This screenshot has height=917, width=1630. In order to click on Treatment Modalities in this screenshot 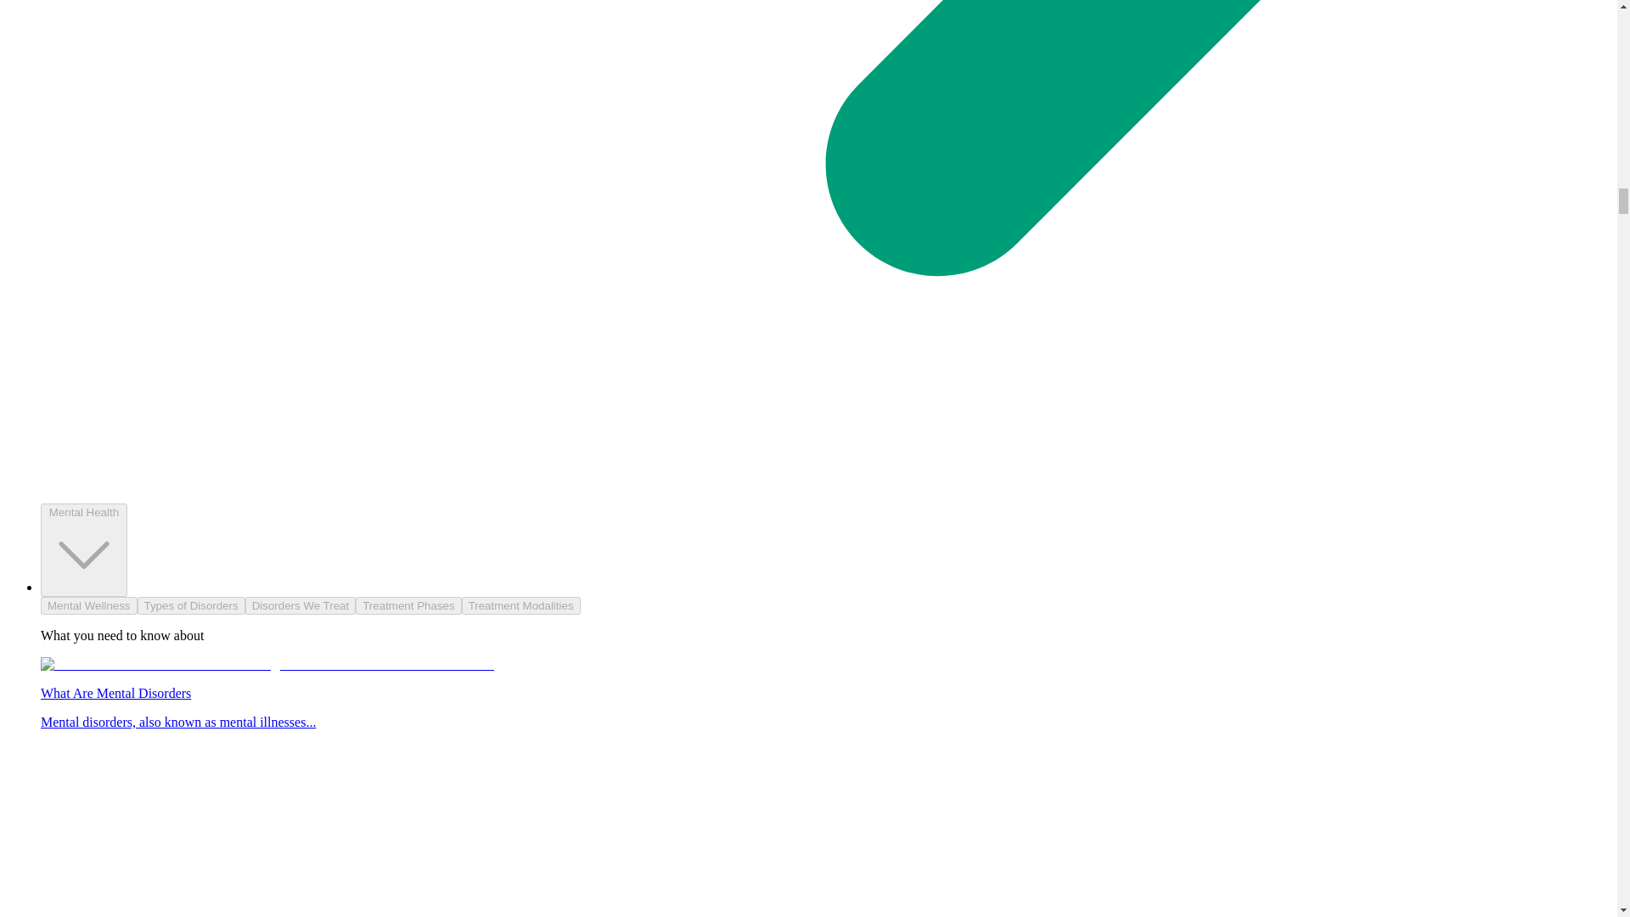, I will do `click(520, 605)`.